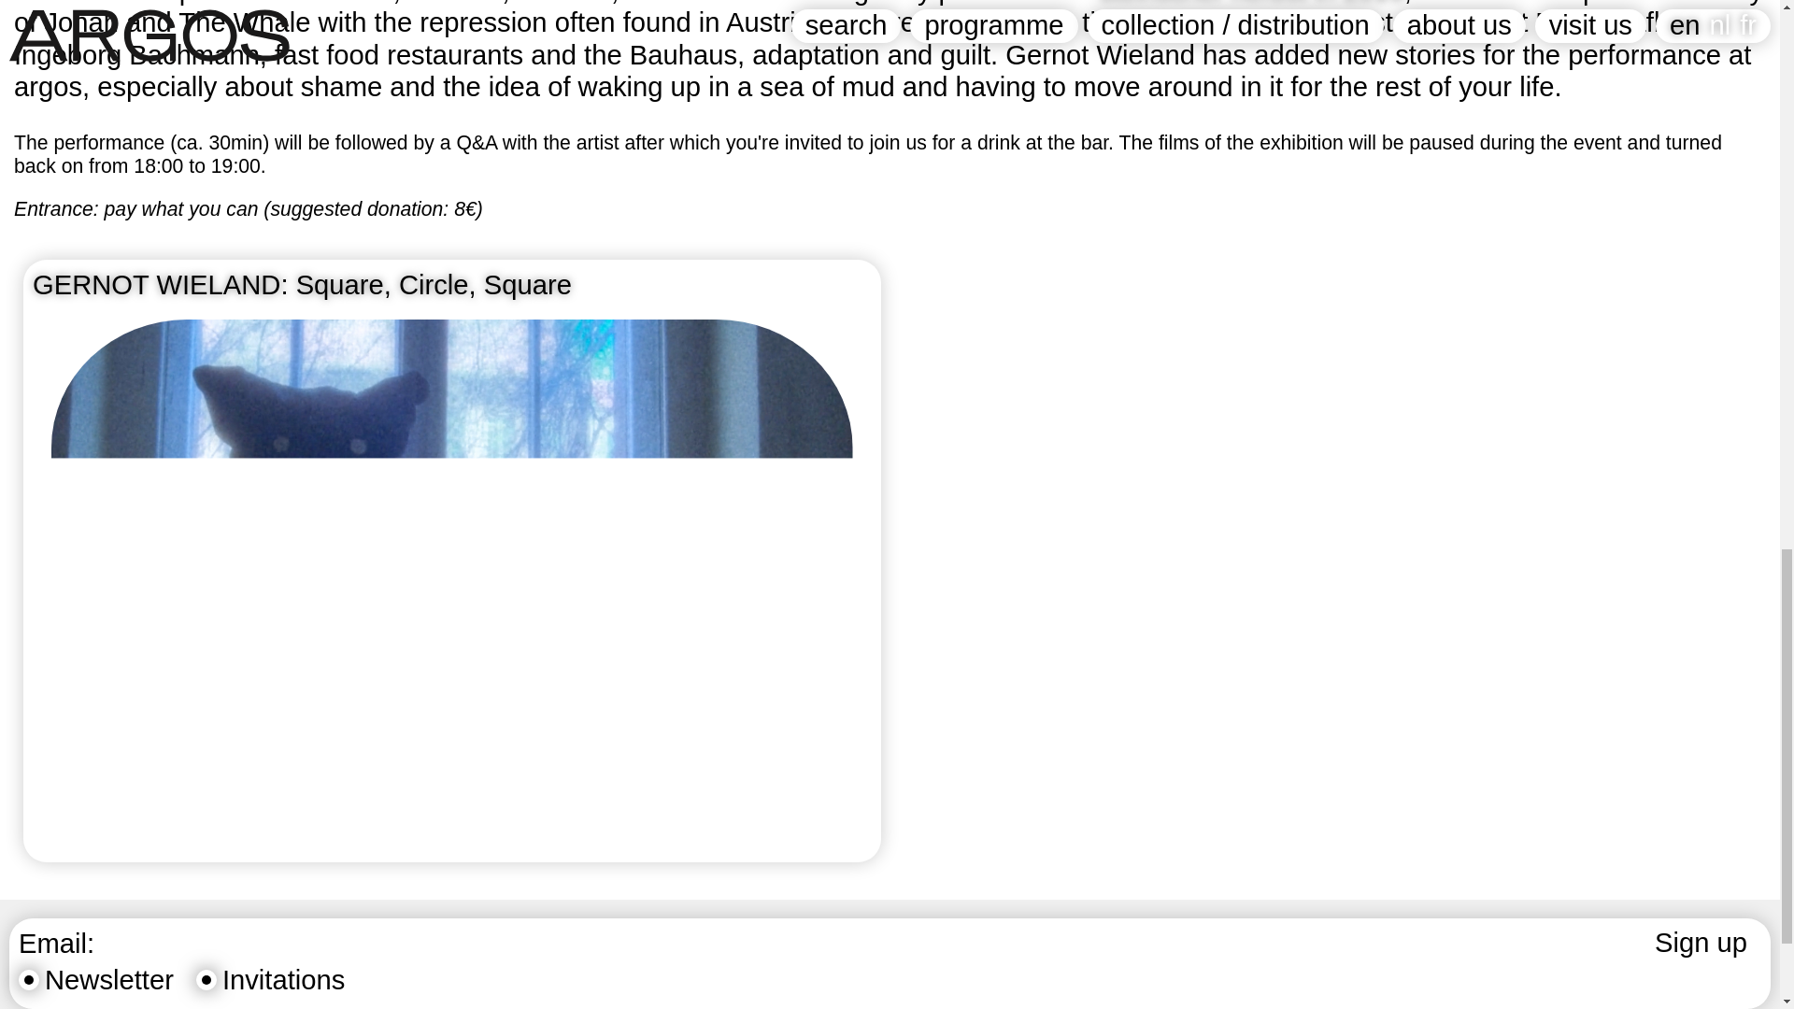  What do you see at coordinates (1252, 3) in the screenshot?
I see `steirischer herbst in 2019` at bounding box center [1252, 3].